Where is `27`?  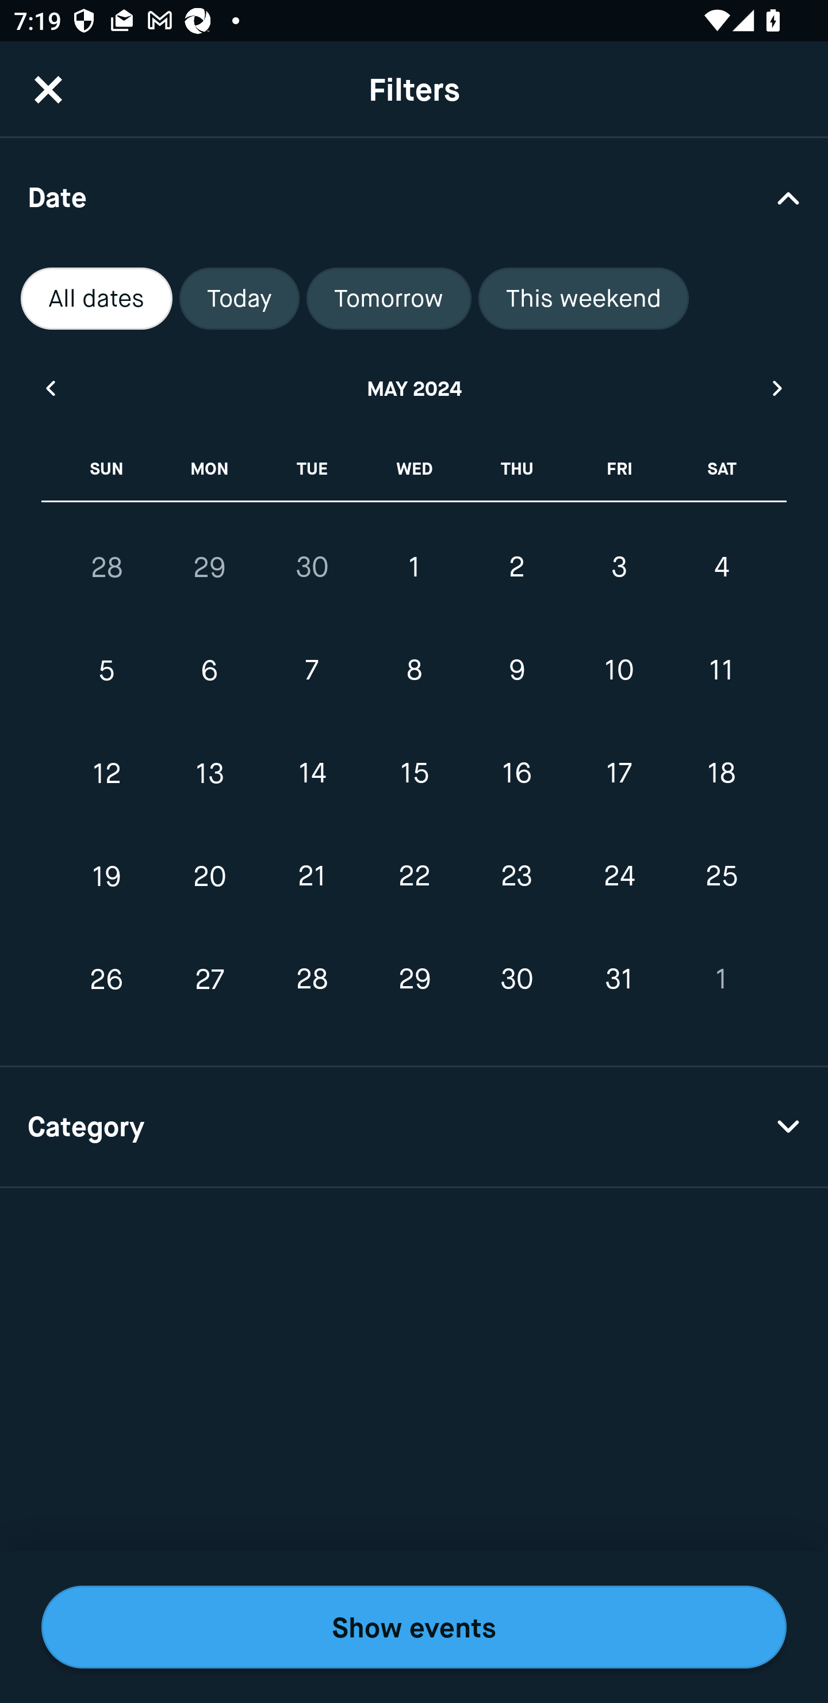 27 is located at coordinates (209, 979).